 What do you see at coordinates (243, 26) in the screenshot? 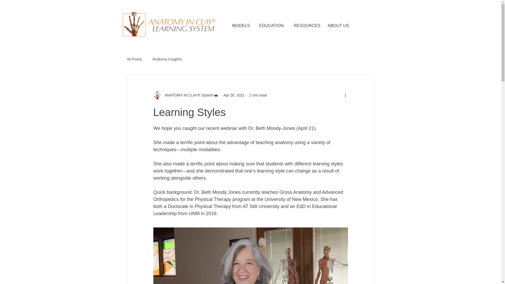
I see `MODELS` at bounding box center [243, 26].